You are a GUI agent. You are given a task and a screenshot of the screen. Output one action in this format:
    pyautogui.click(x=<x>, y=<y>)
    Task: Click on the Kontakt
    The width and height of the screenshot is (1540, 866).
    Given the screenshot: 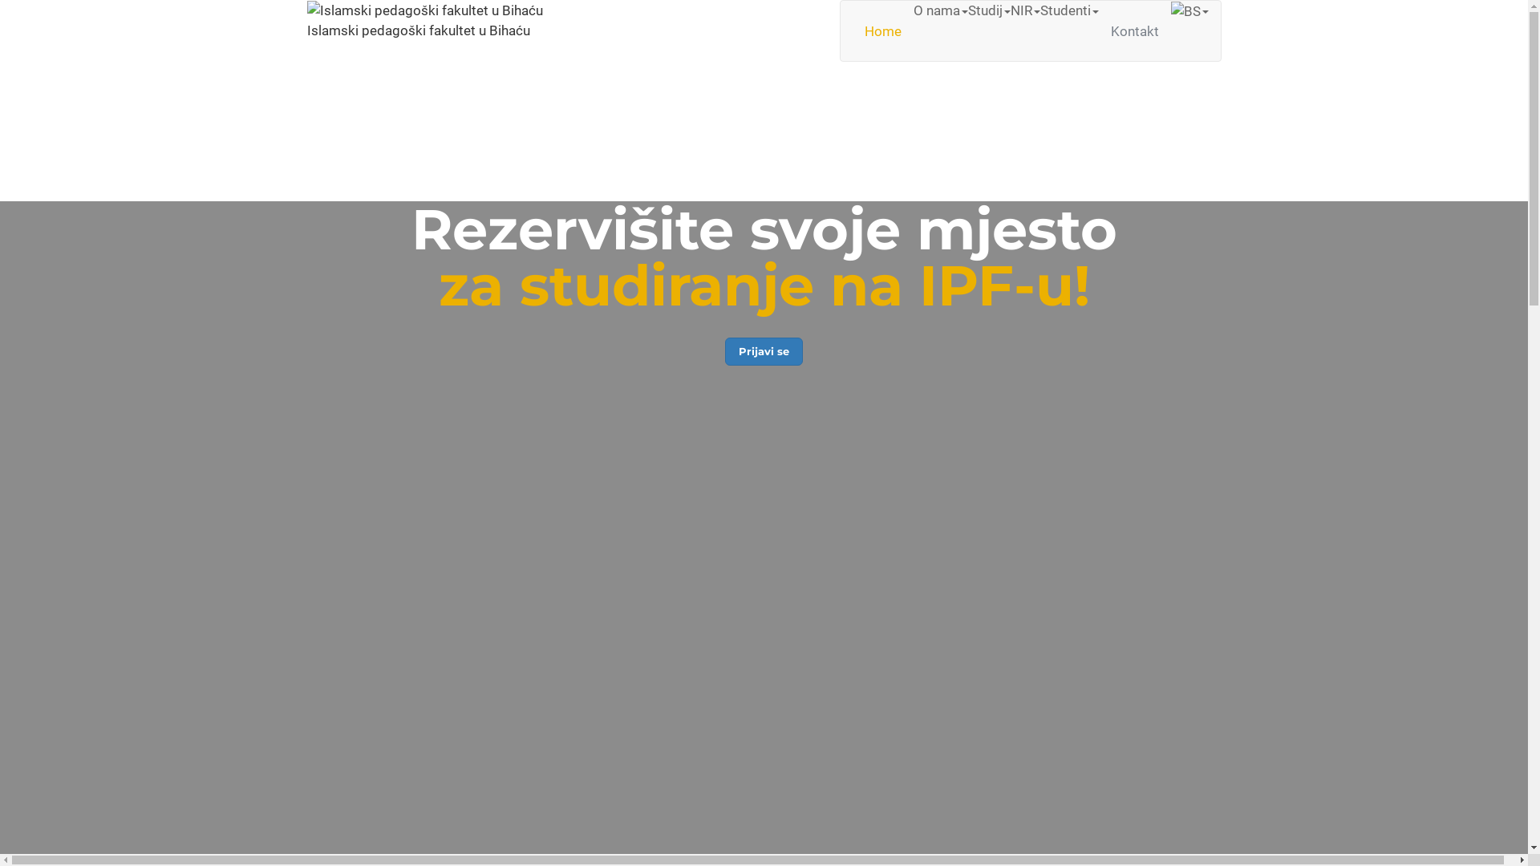 What is the action you would take?
    pyautogui.click(x=1135, y=30)
    